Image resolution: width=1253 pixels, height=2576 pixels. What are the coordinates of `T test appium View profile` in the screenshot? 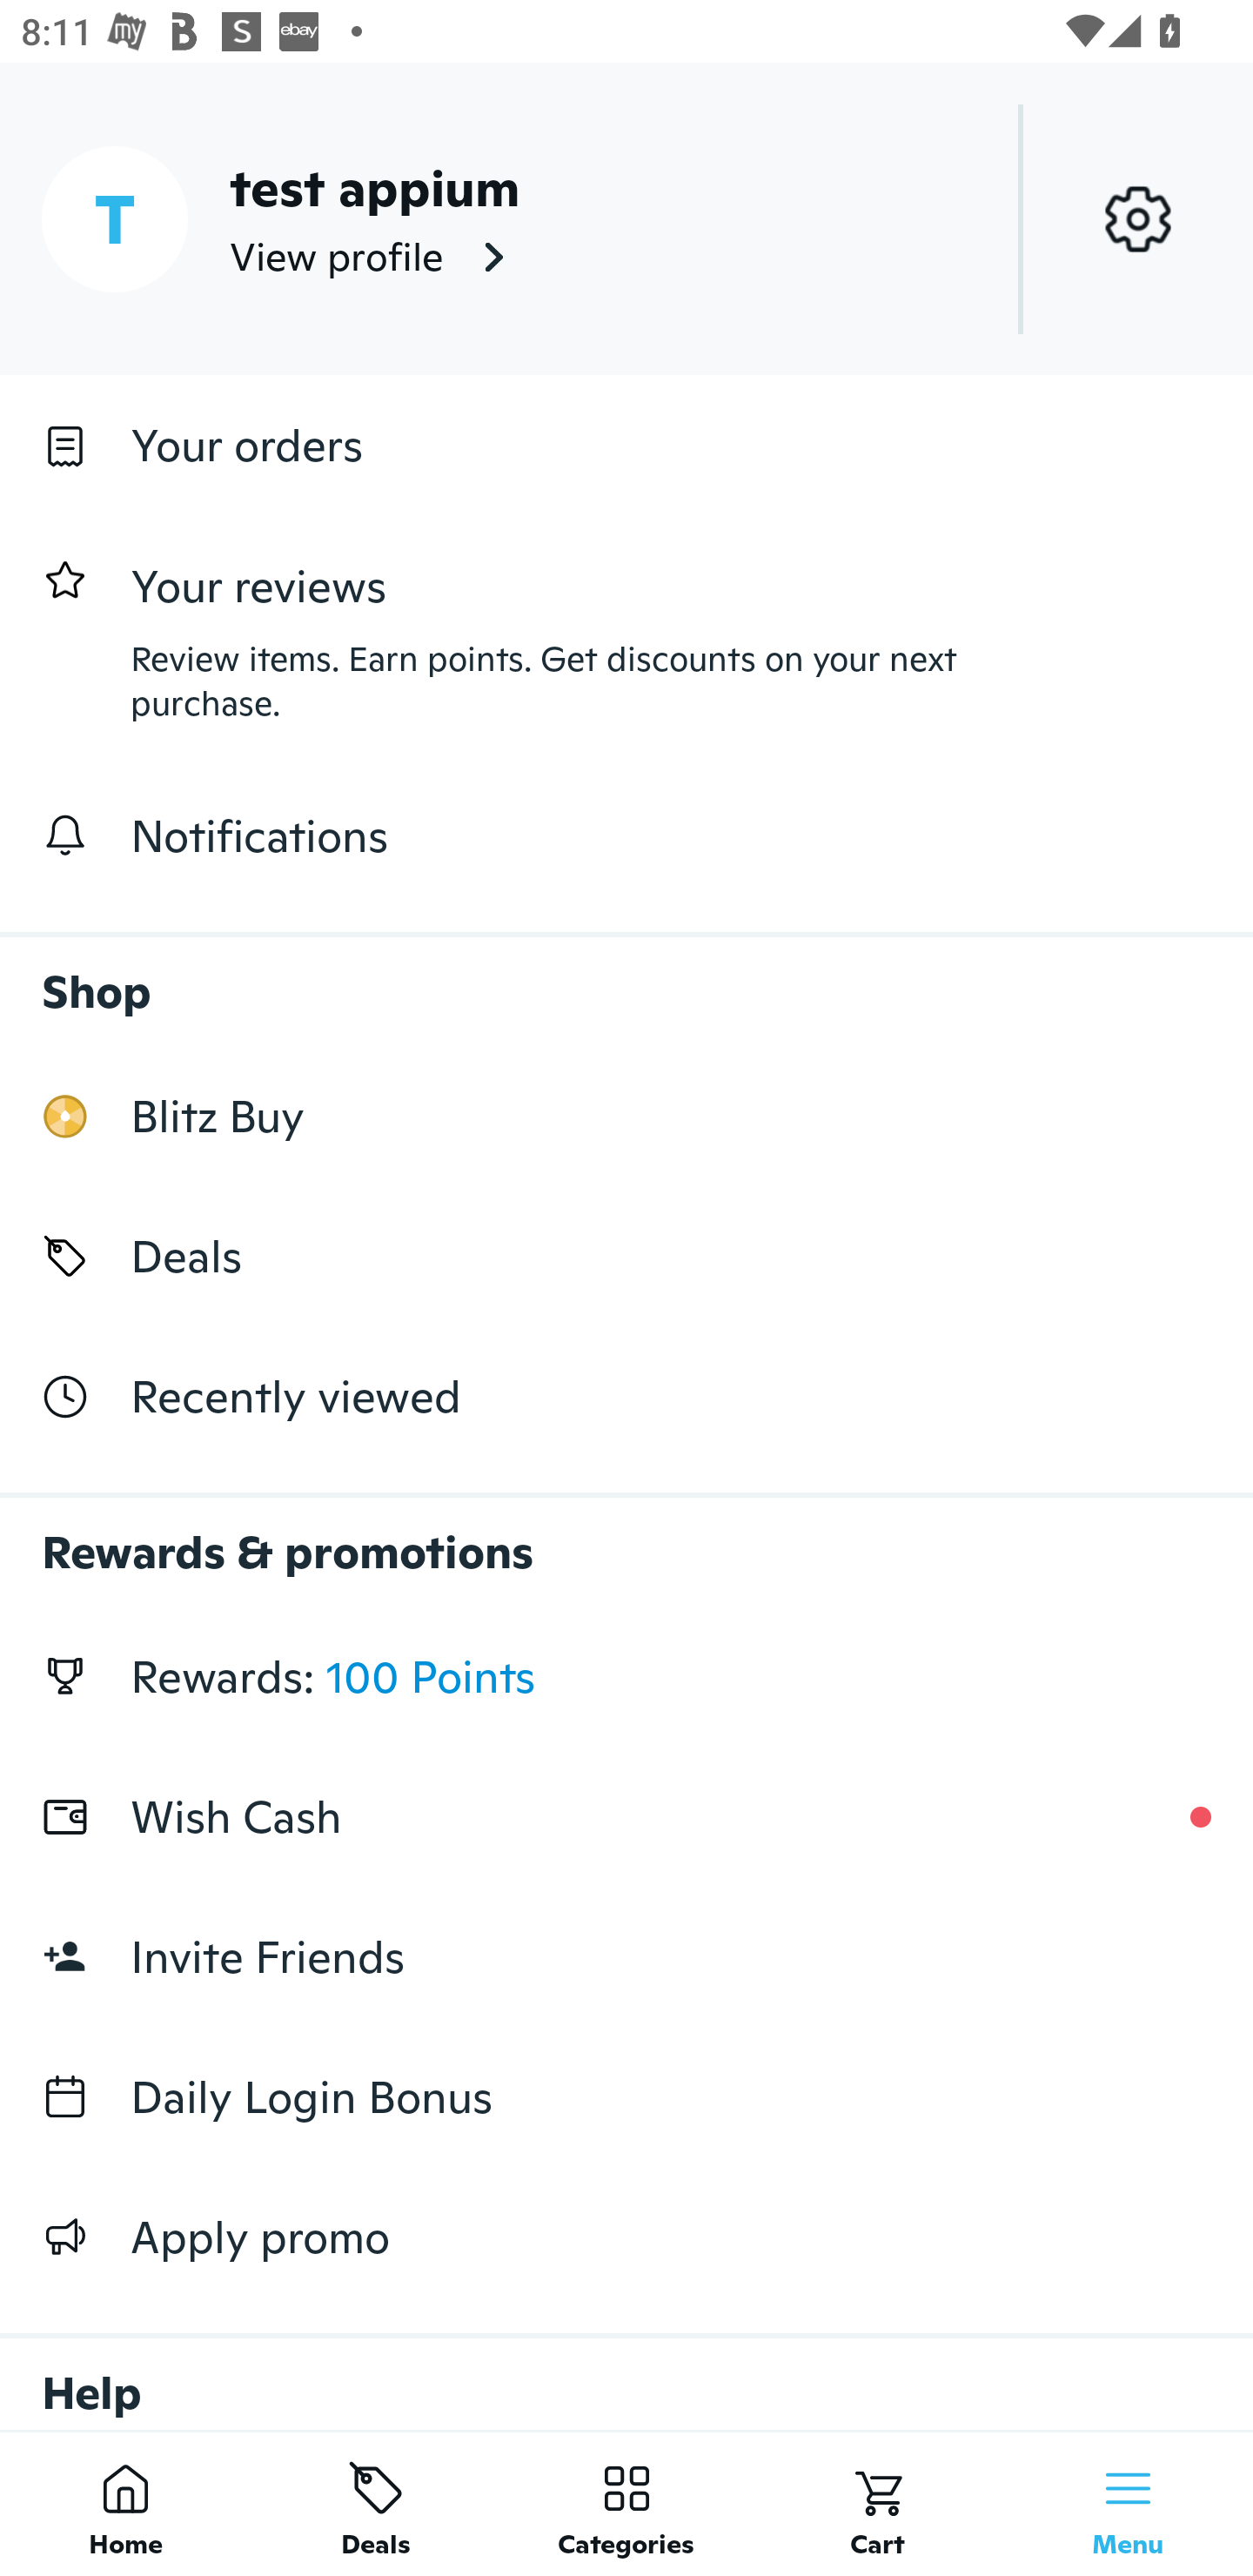 It's located at (626, 219).